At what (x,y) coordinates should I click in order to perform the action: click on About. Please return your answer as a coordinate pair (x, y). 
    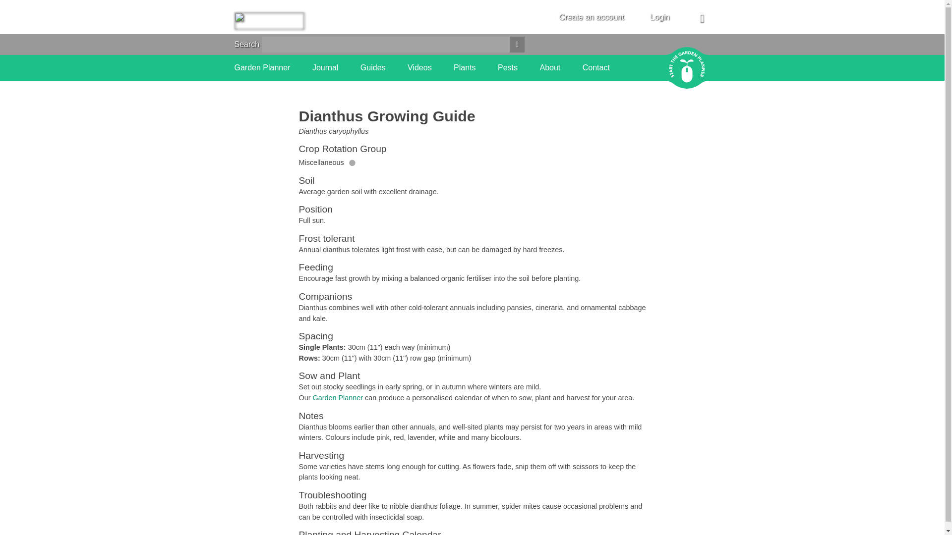
    Looking at the image, I should click on (550, 68).